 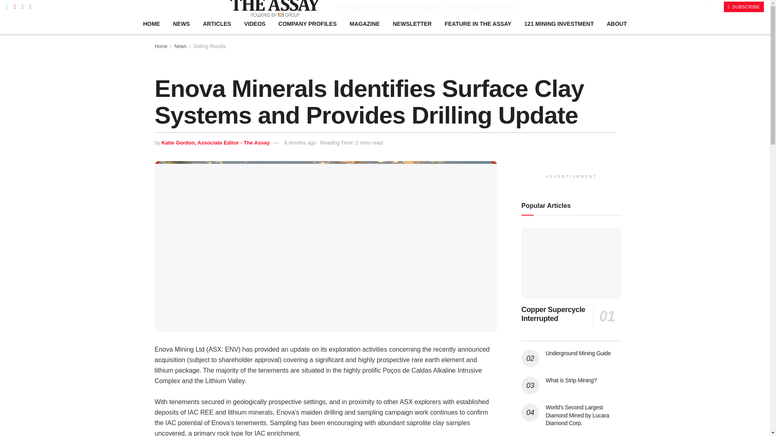 What do you see at coordinates (478, 23) in the screenshot?
I see `FEATURE IN THE ASSAY` at bounding box center [478, 23].